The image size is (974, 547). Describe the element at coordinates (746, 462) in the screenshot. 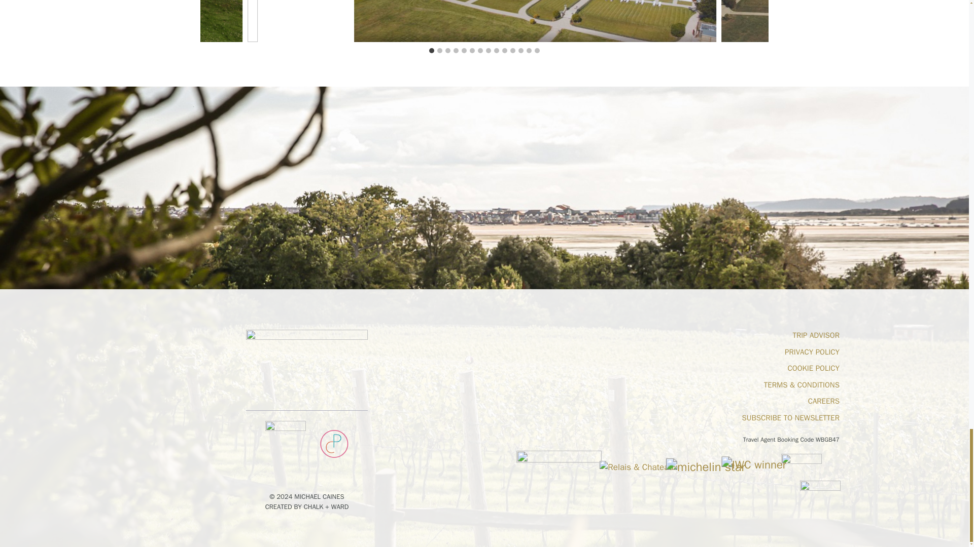

I see `IWC winner` at that location.